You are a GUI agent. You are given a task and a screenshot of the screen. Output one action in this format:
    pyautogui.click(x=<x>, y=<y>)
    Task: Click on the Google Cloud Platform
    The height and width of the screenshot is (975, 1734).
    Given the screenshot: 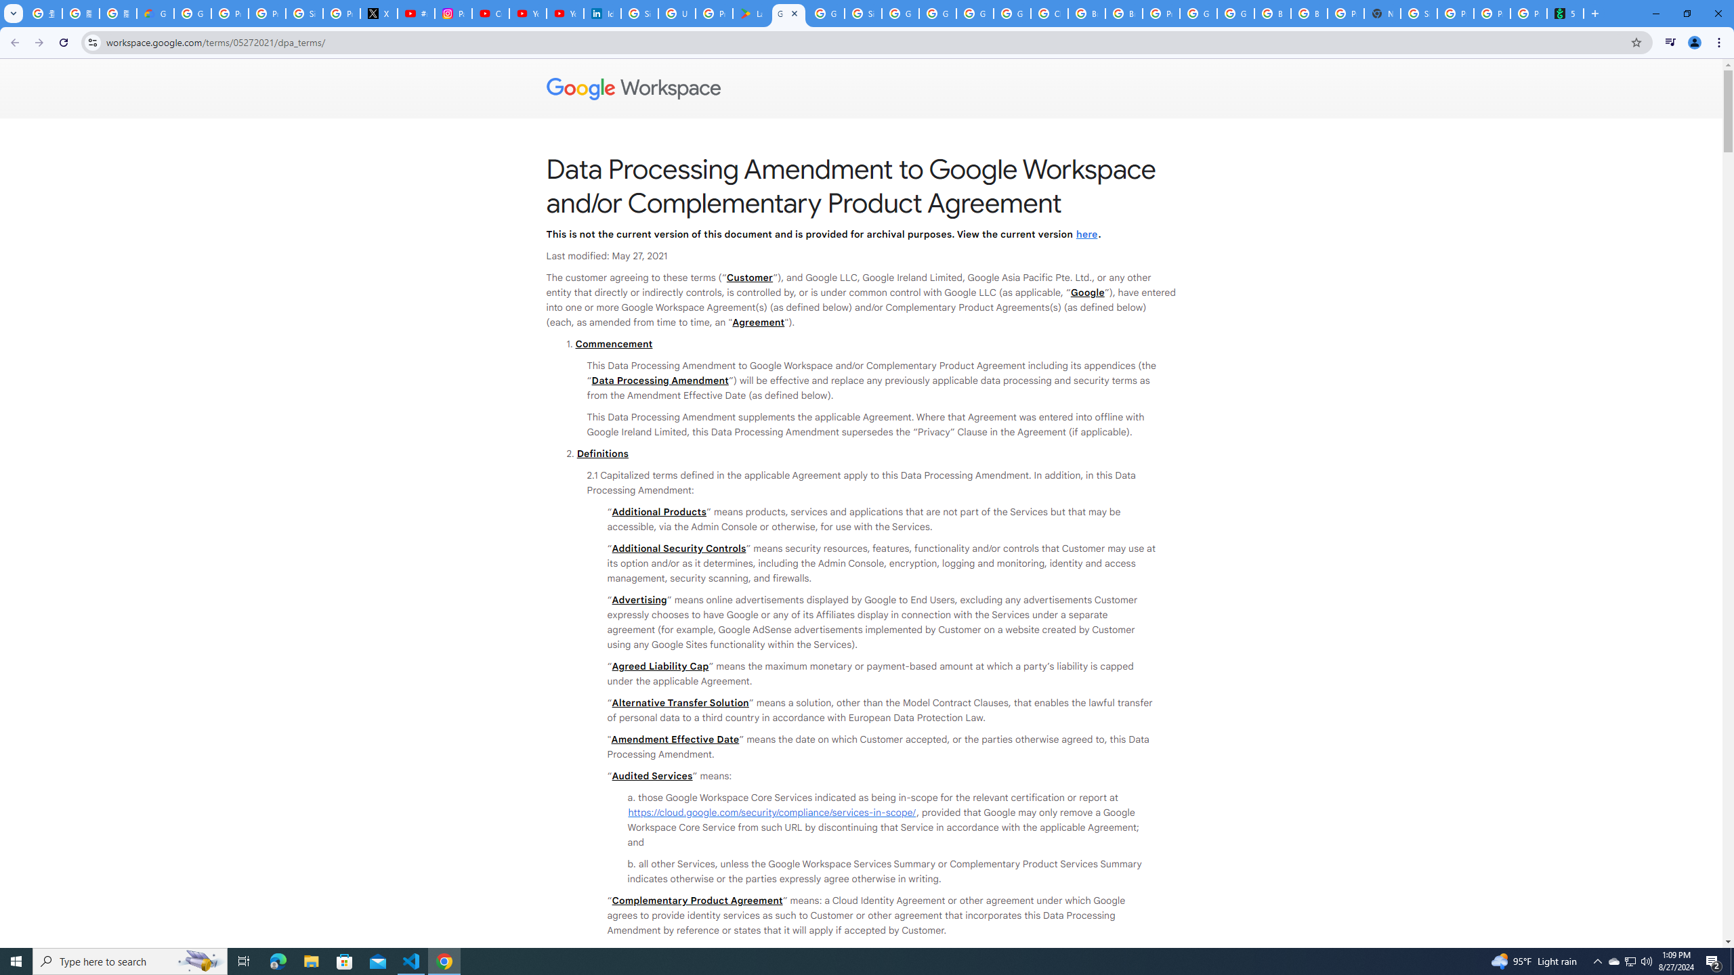 What is the action you would take?
    pyautogui.click(x=1198, y=14)
    